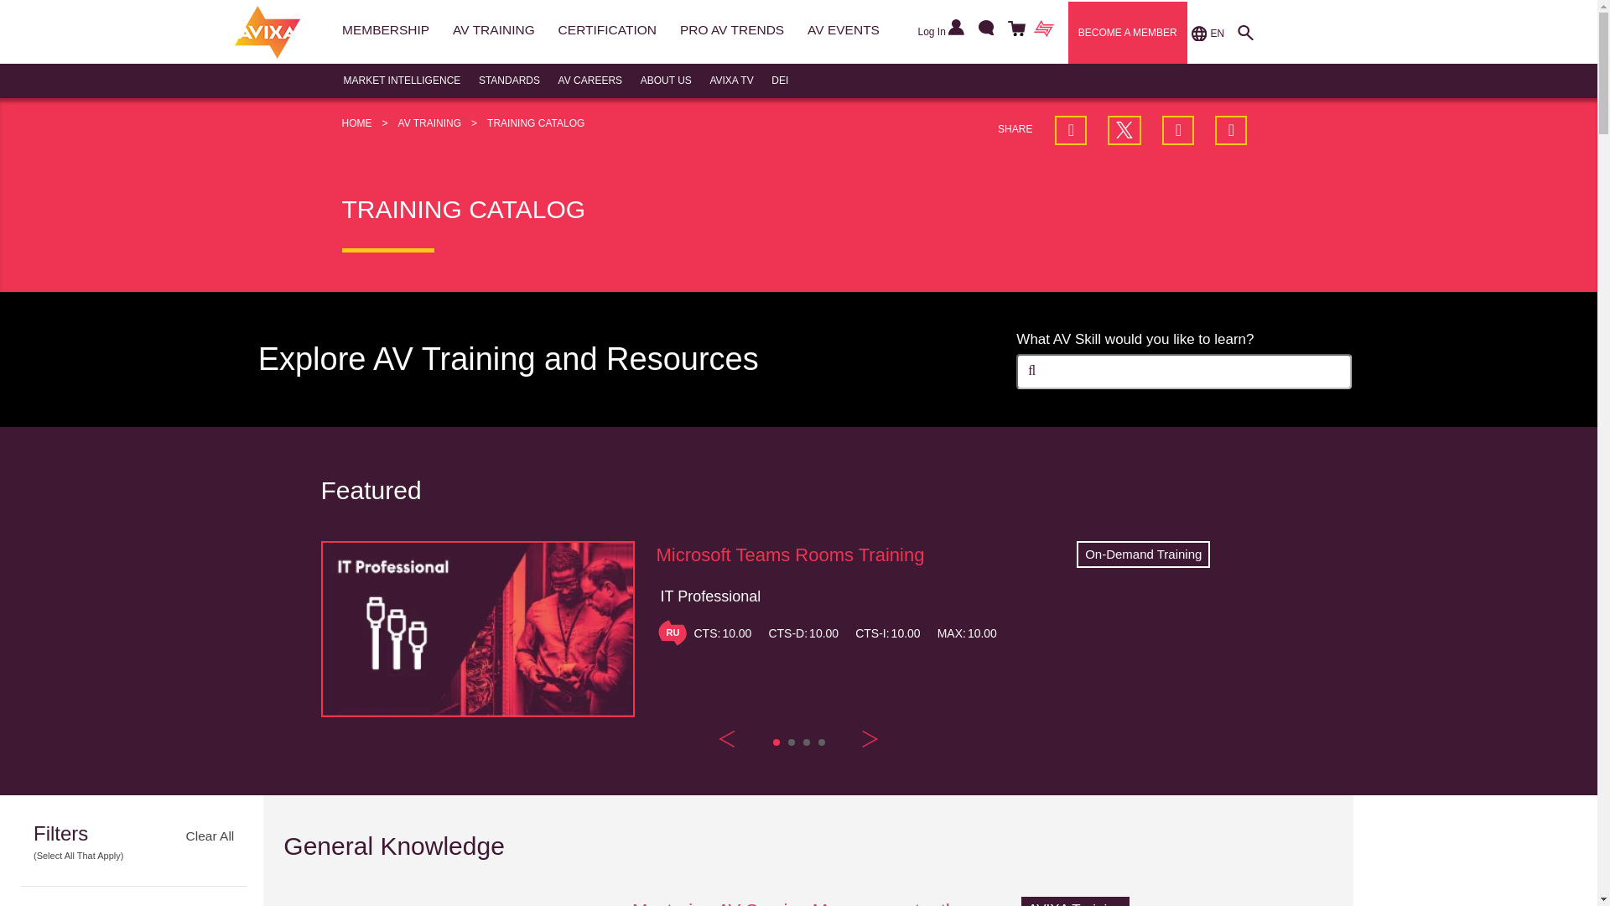 The image size is (1610, 906). I want to click on Tell a friend, so click(1231, 130).